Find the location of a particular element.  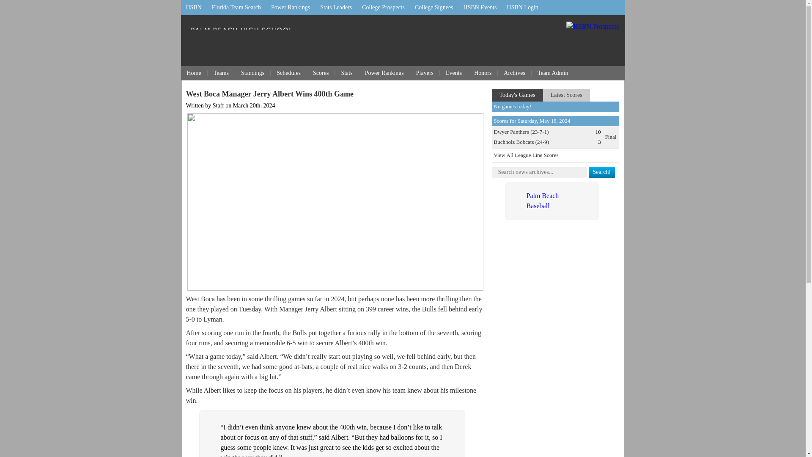

HSBN Stats Leaders is located at coordinates (336, 8).